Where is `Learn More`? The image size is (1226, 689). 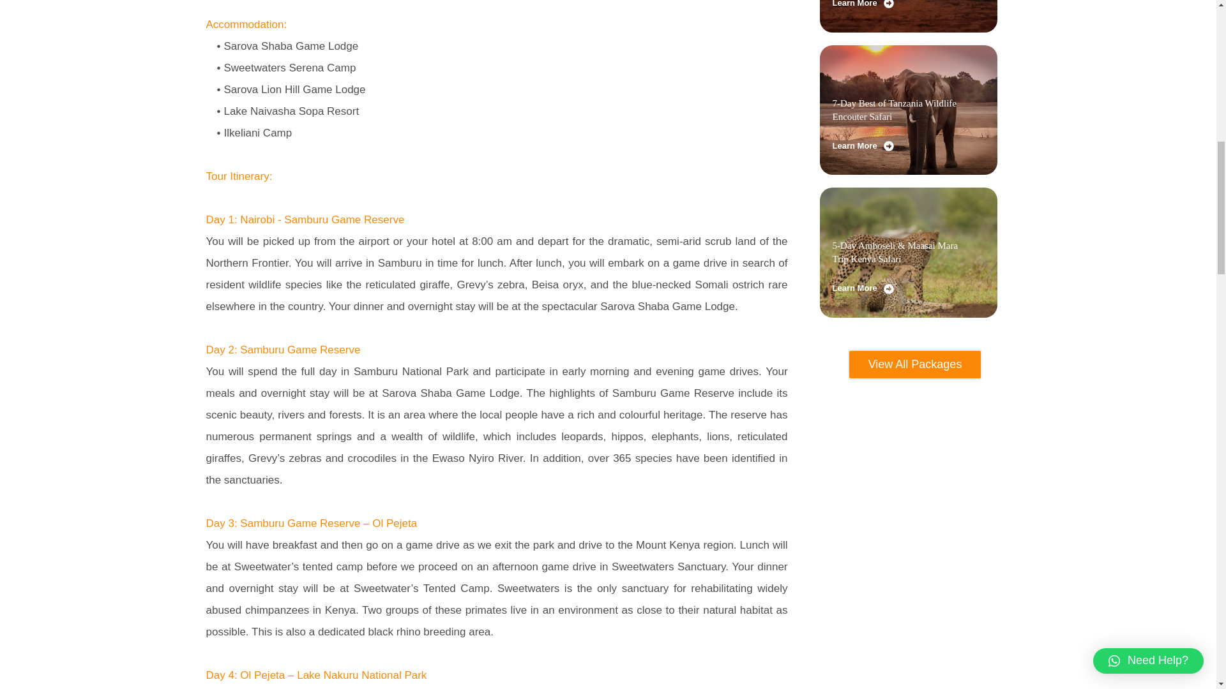 Learn More is located at coordinates (863, 146).